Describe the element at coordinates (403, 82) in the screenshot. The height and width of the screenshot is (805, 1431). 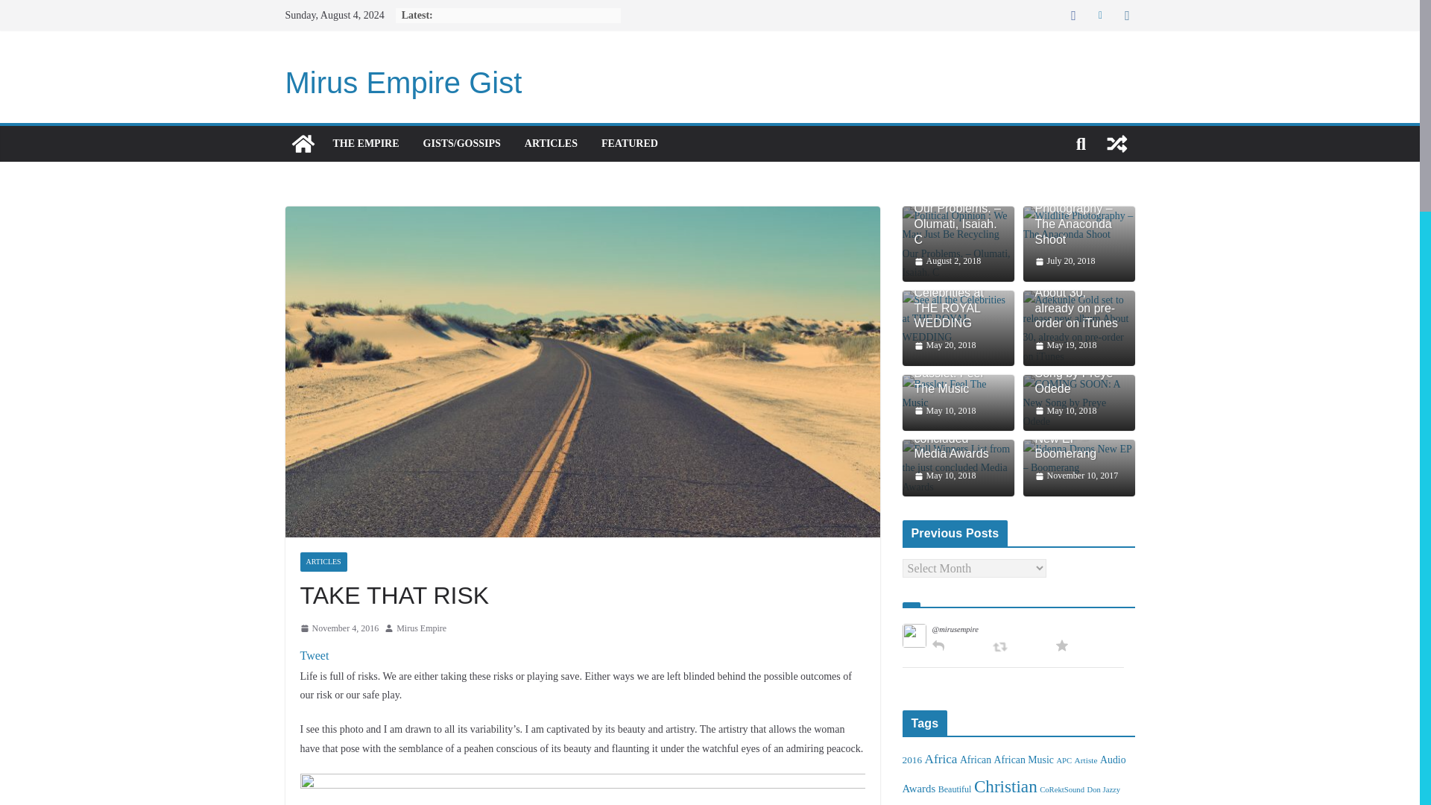
I see `Mirus Empire Gist` at that location.